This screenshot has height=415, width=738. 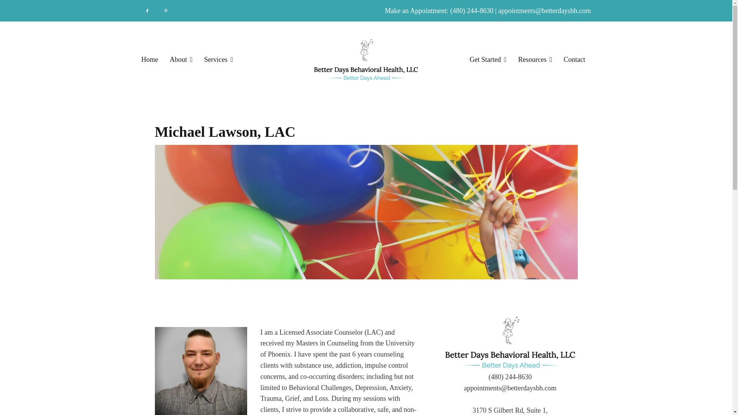 What do you see at coordinates (181, 60) in the screenshot?
I see `About` at bounding box center [181, 60].